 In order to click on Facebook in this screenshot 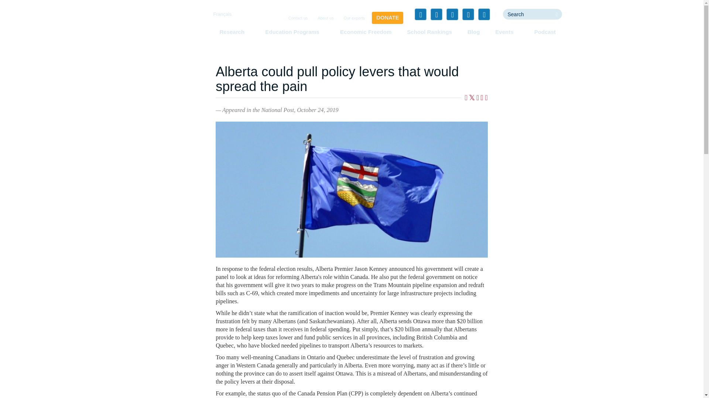, I will do `click(421, 14)`.